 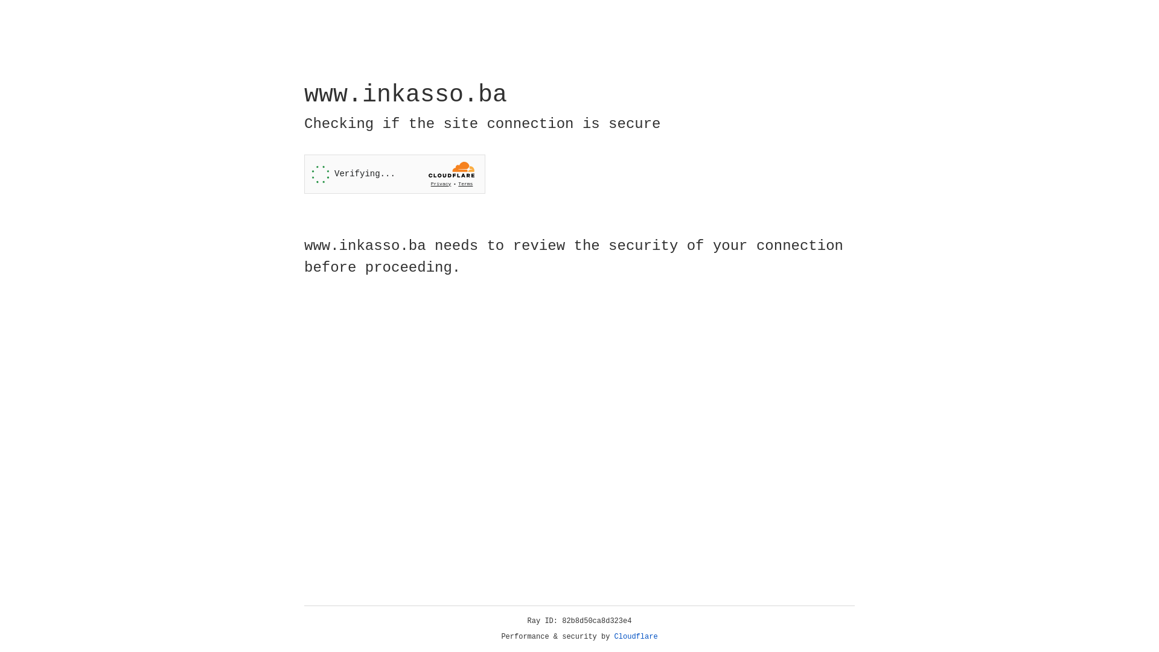 What do you see at coordinates (395, 174) in the screenshot?
I see `Widget containing a Cloudflare security challenge` at bounding box center [395, 174].